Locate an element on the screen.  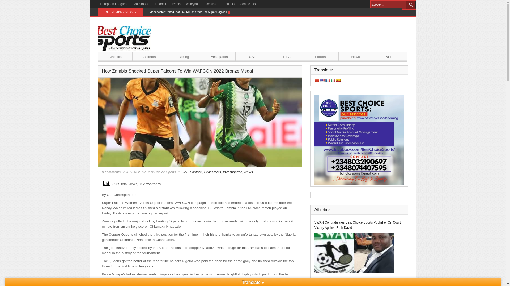
FIFA is located at coordinates (287, 57).